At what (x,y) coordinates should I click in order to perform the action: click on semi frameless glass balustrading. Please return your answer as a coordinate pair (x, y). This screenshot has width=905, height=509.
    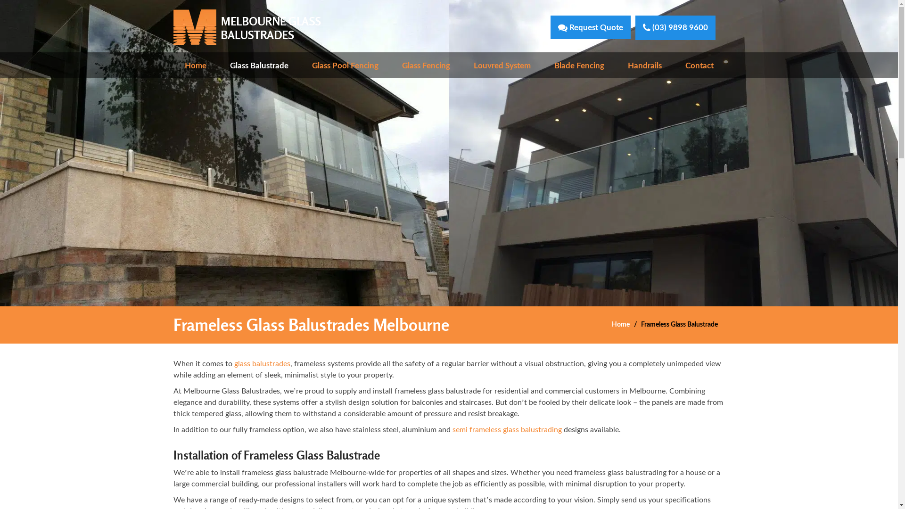
    Looking at the image, I should click on (507, 429).